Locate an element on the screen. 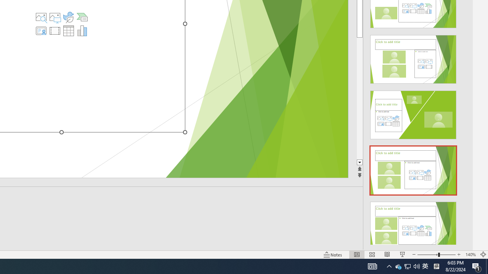 The height and width of the screenshot is (274, 488). Stock Images is located at coordinates (41, 17).